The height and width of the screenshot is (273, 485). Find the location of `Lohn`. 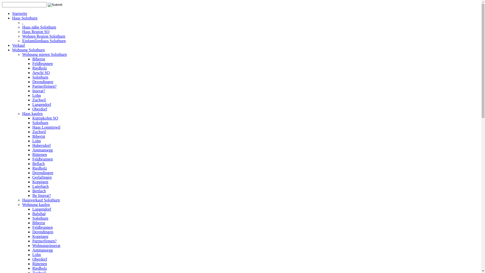

Lohn is located at coordinates (37, 255).